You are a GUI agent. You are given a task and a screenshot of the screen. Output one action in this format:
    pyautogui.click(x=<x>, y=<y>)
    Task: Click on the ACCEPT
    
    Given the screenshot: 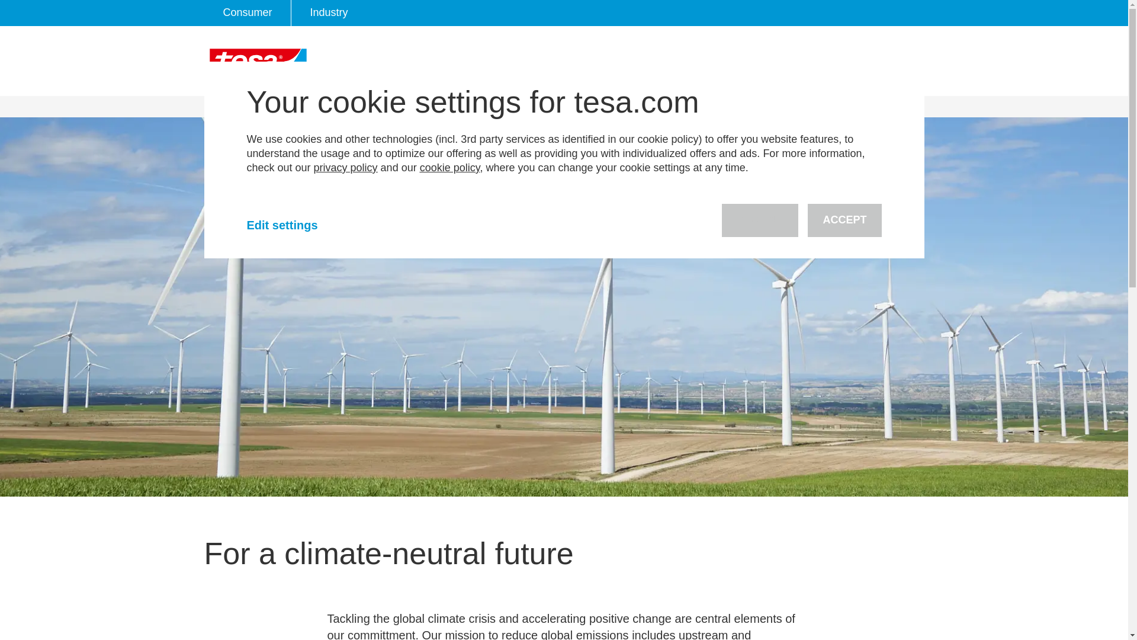 What is the action you would take?
    pyautogui.click(x=844, y=220)
    